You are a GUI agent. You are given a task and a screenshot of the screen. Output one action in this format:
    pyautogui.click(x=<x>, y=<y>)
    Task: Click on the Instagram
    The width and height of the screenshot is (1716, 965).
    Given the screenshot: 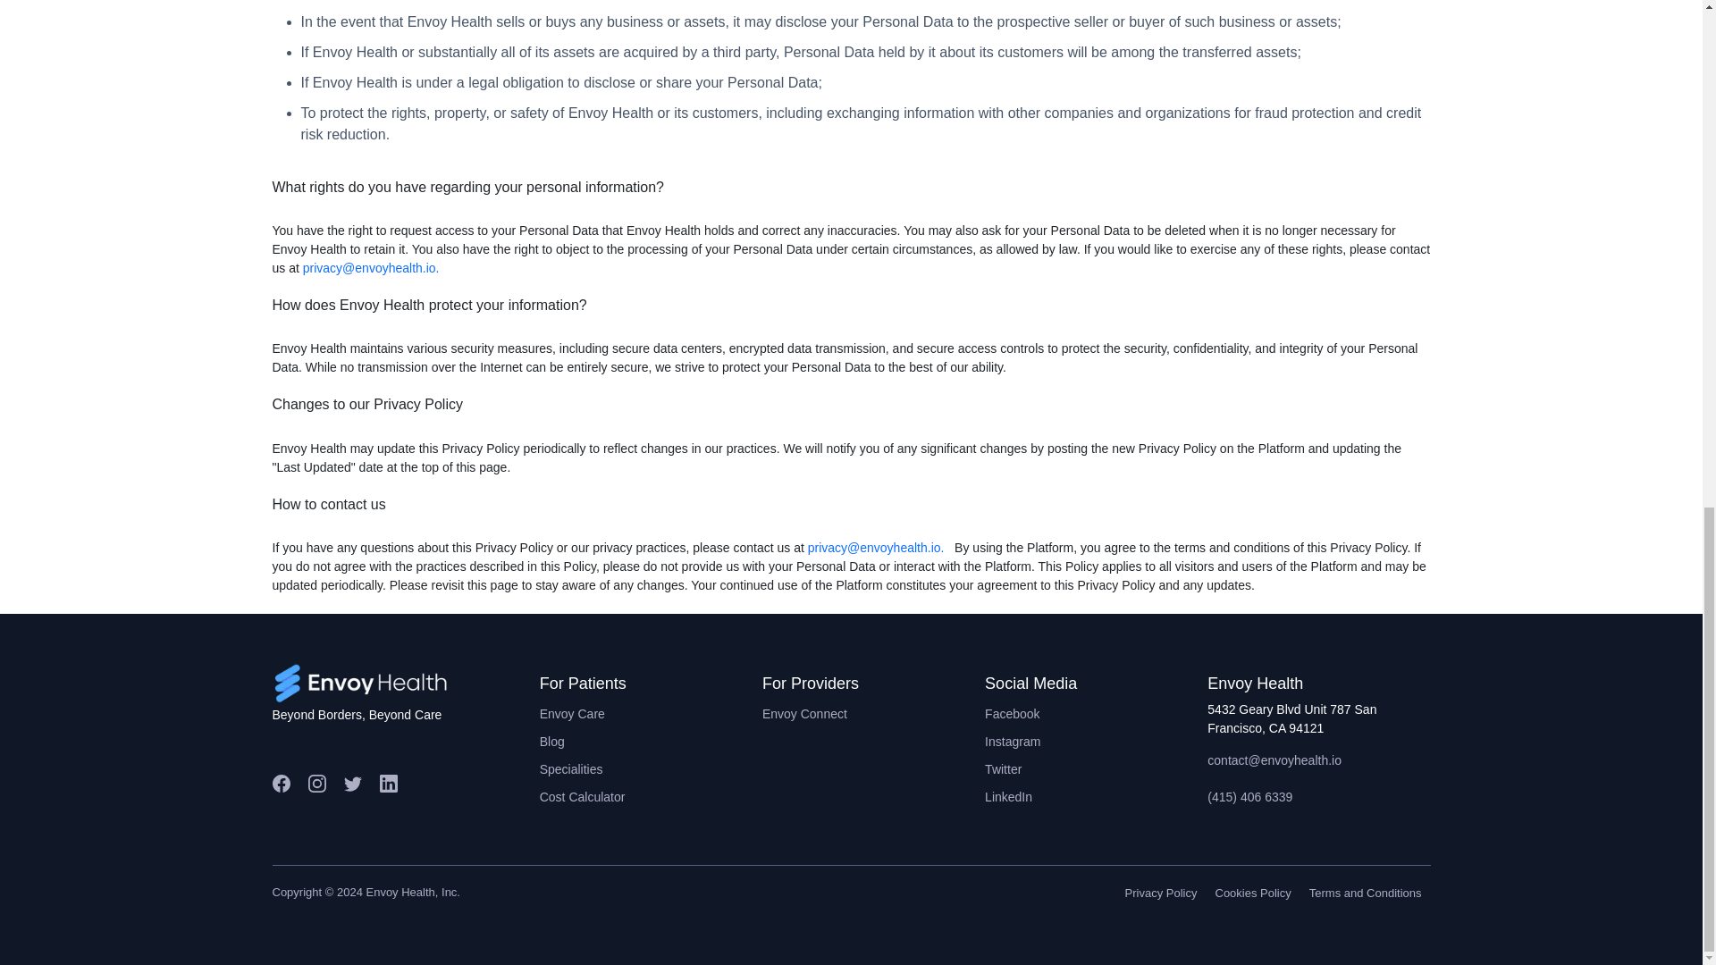 What is the action you would take?
    pyautogui.click(x=1096, y=742)
    